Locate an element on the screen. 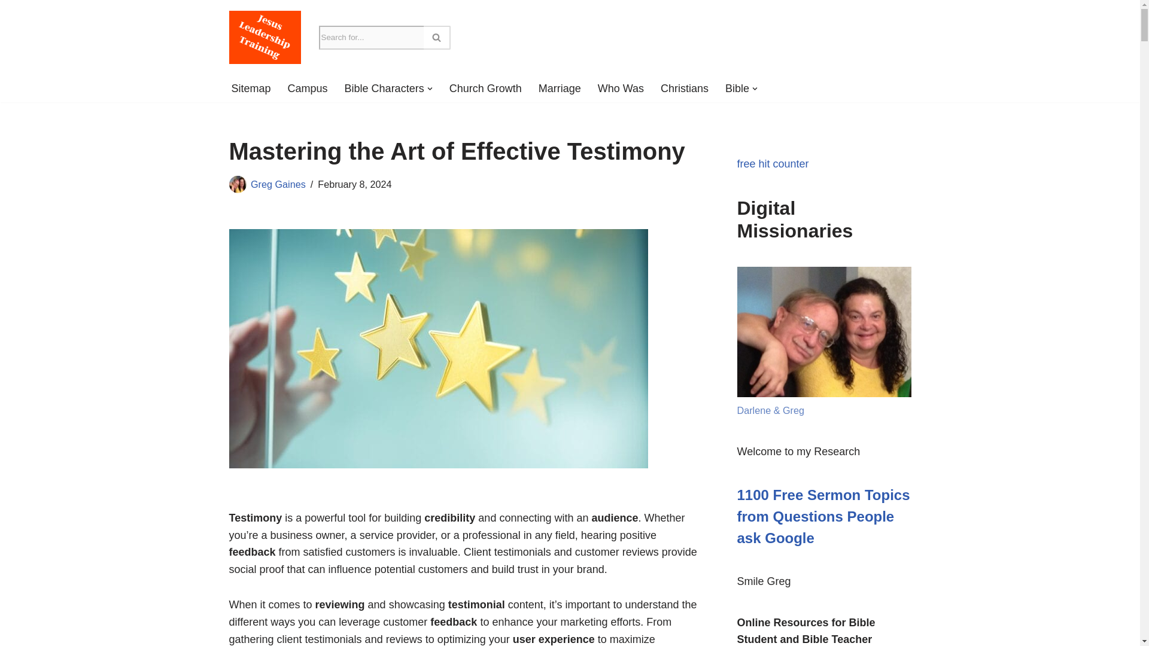 The height and width of the screenshot is (646, 1149). Church Growth is located at coordinates (485, 89).